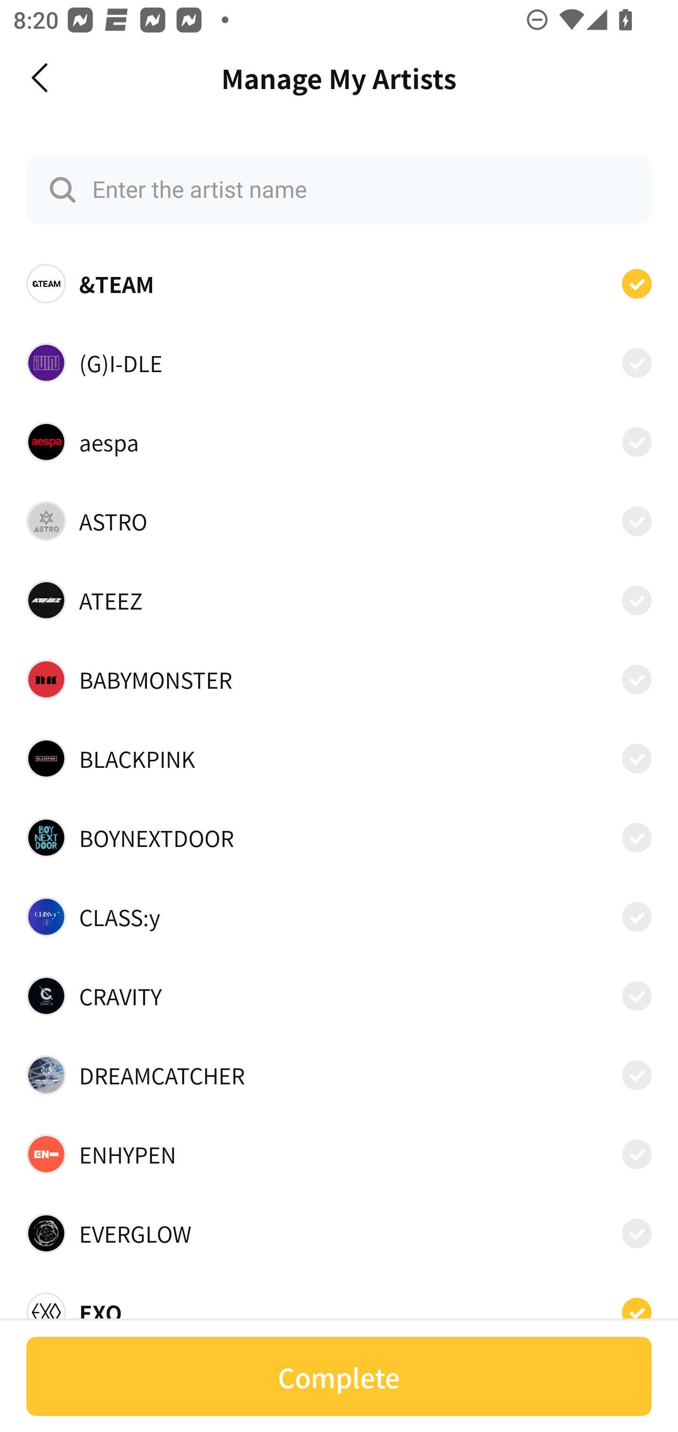 This screenshot has height=1432, width=678. I want to click on BOYNEXTDOOR, so click(339, 838).